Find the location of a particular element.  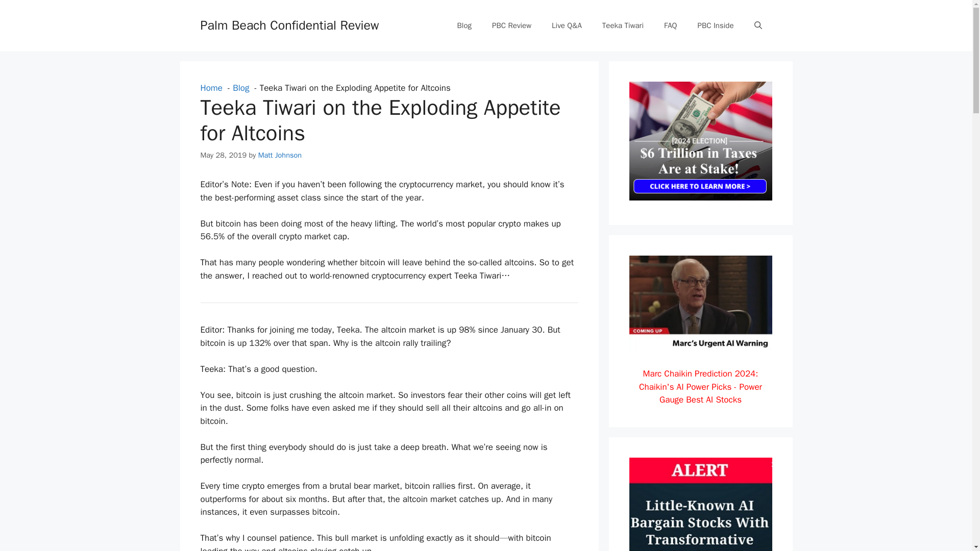

PBC Review is located at coordinates (511, 26).